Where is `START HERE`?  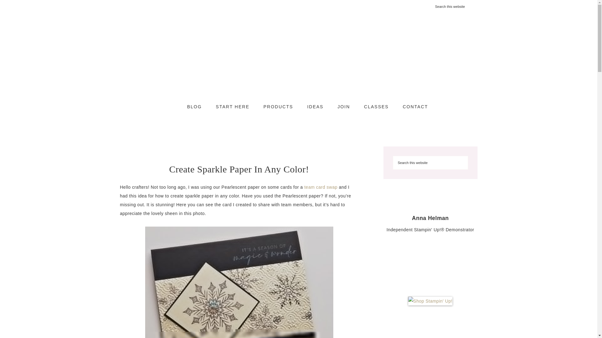
START HERE is located at coordinates (232, 107).